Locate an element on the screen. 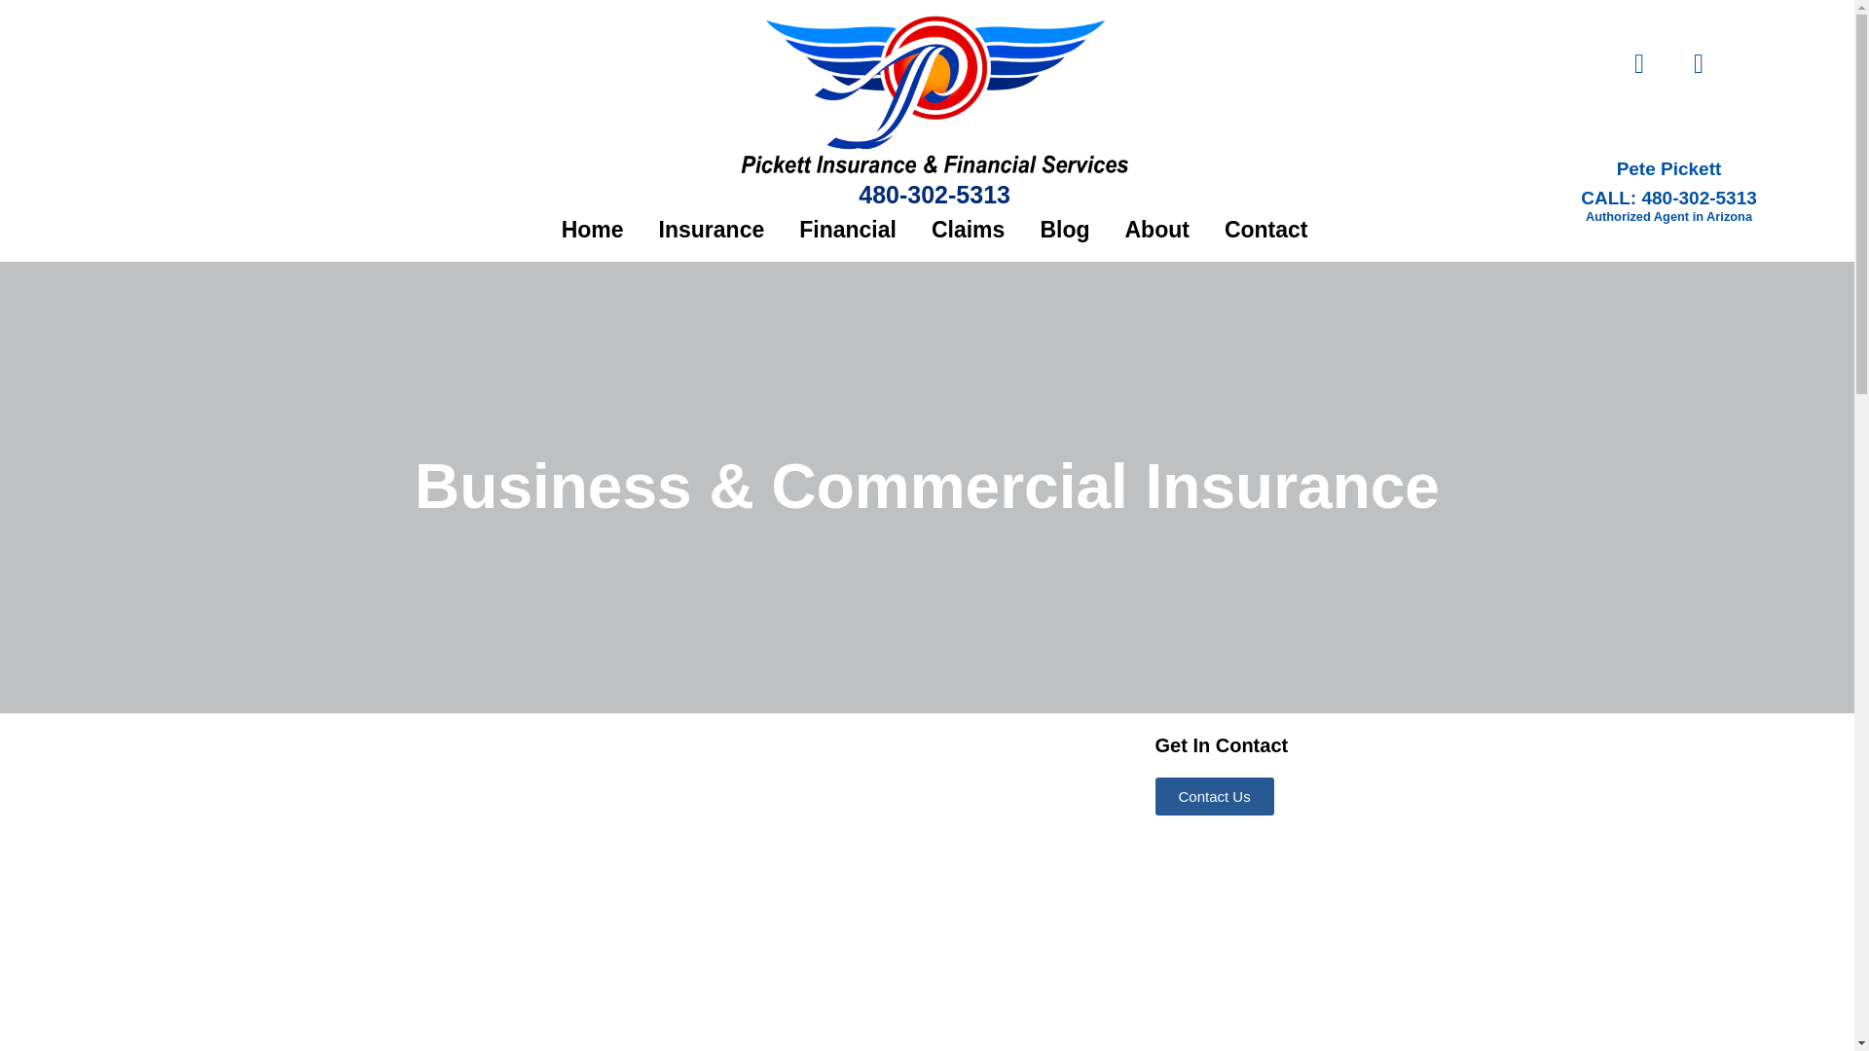  Claims is located at coordinates (968, 230).